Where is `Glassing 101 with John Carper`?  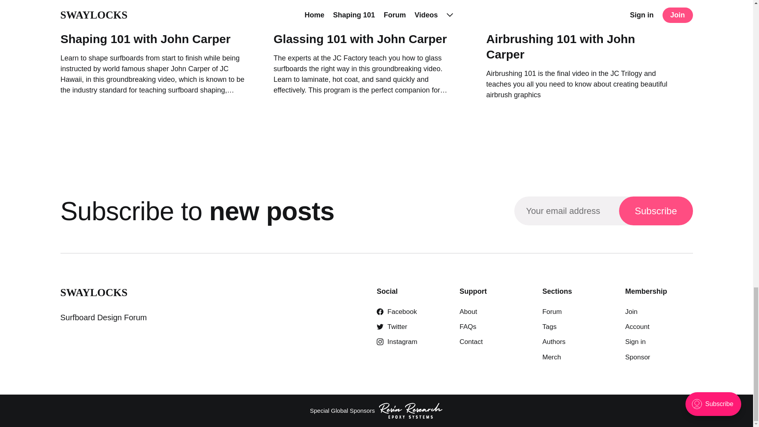 Glassing 101 with John Carper is located at coordinates (360, 39).